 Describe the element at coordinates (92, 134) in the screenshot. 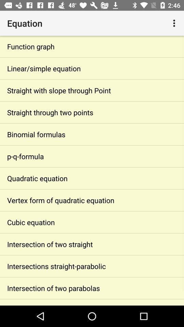

I see `launch binomial formulas item` at that location.